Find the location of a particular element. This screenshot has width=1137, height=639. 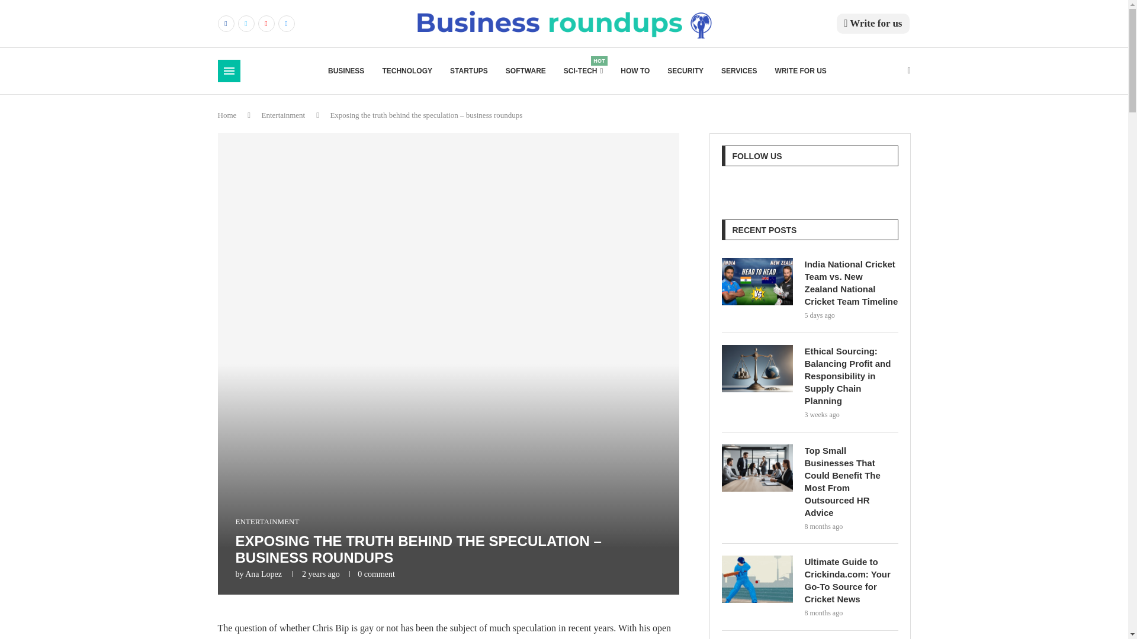

Write for us is located at coordinates (873, 24).